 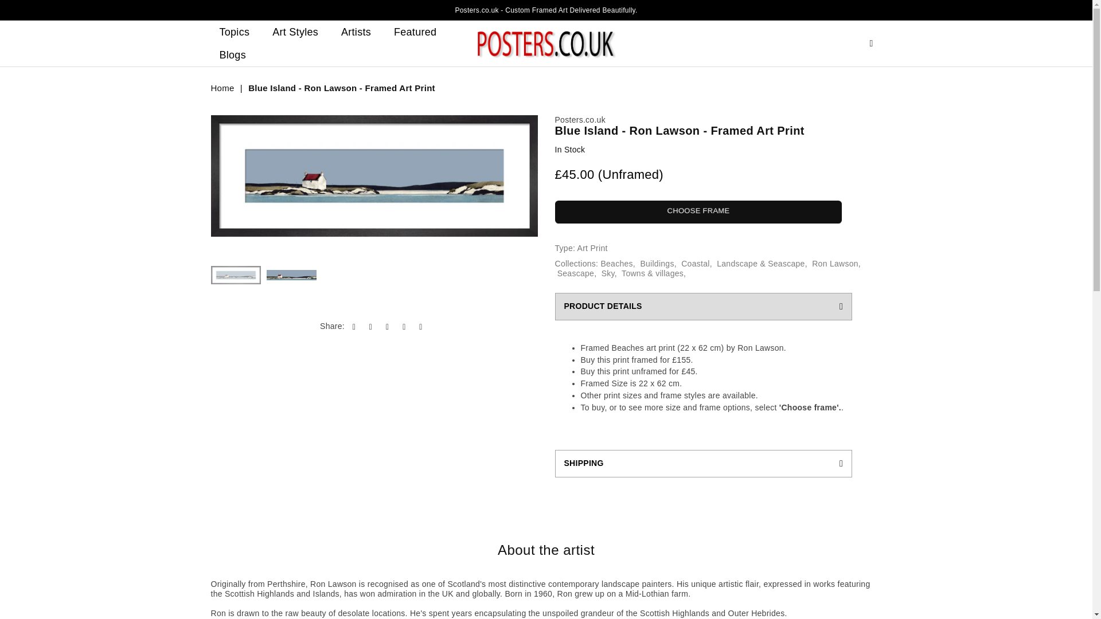 What do you see at coordinates (295, 32) in the screenshot?
I see `Art Styles` at bounding box center [295, 32].